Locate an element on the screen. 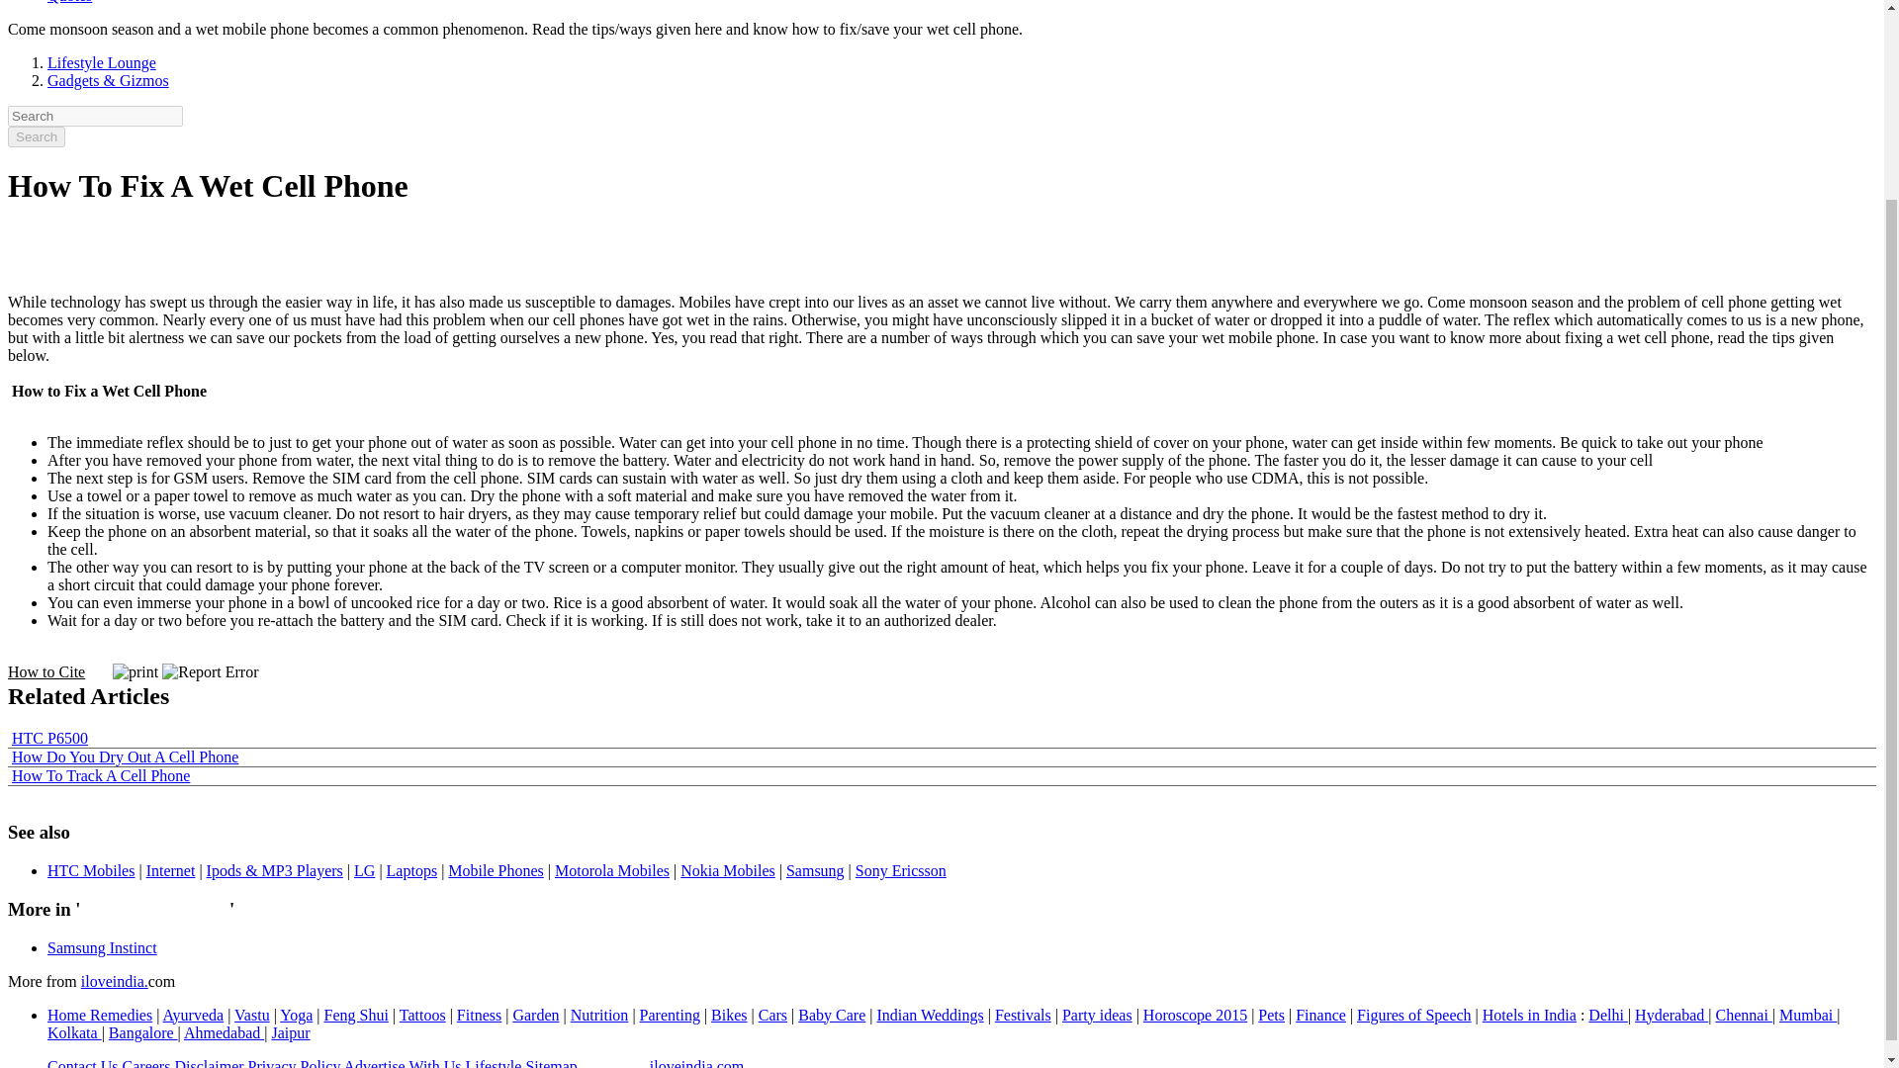 The height and width of the screenshot is (1068, 1899). Quotes is located at coordinates (69, 2).